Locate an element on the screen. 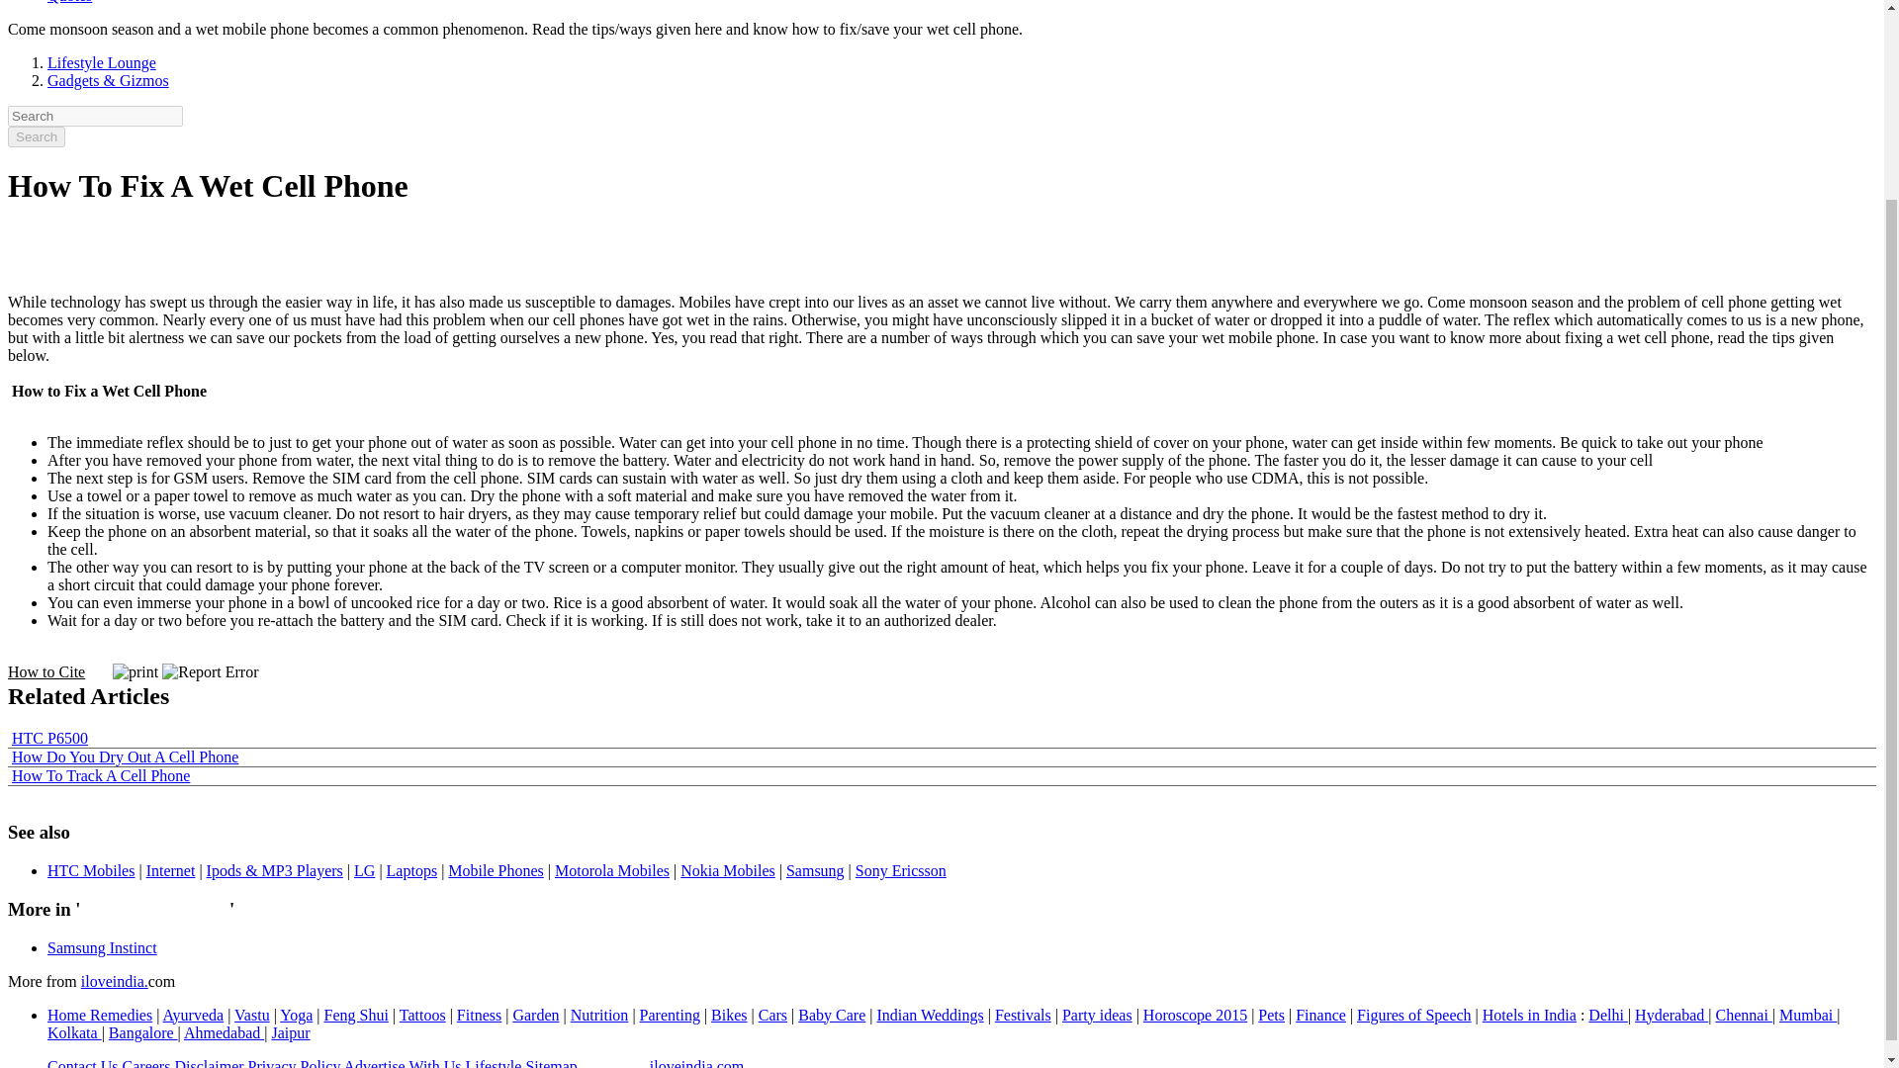 The height and width of the screenshot is (1068, 1899). Quotes is located at coordinates (69, 2).